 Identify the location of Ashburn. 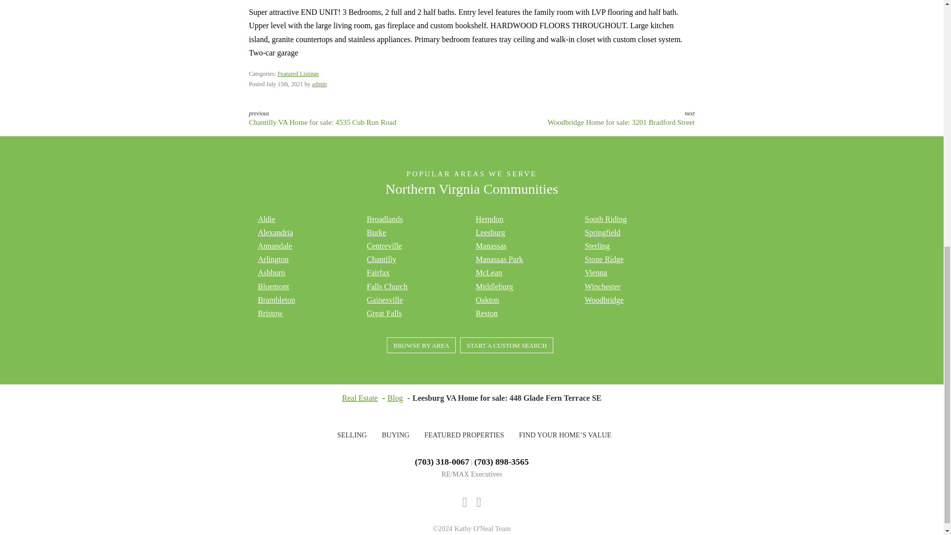
(271, 272).